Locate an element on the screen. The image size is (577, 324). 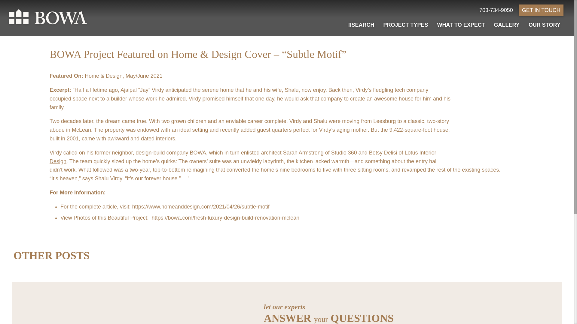
Lotus Interior Design is located at coordinates (243, 157).